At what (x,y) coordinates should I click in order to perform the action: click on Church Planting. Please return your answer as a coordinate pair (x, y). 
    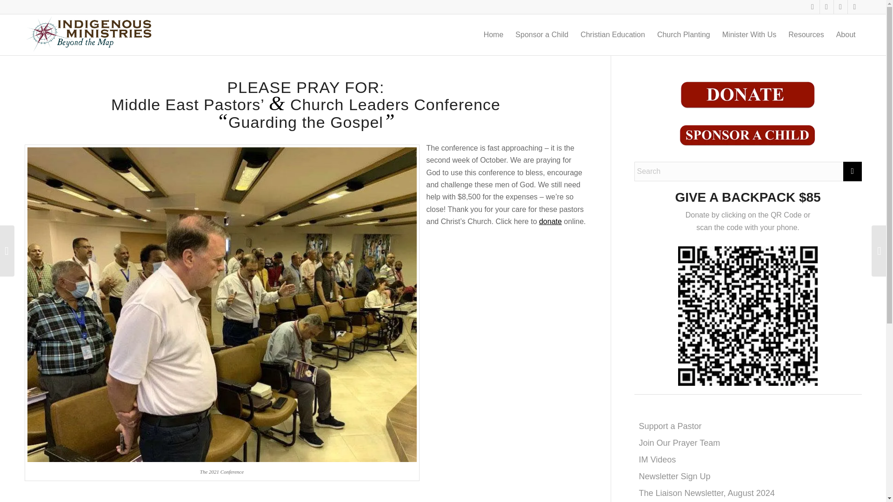
    Looking at the image, I should click on (683, 34).